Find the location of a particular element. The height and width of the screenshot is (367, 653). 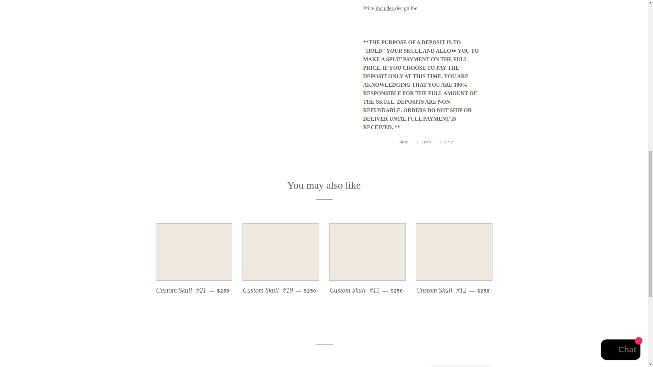

Pin on Pinterest is located at coordinates (446, 142).